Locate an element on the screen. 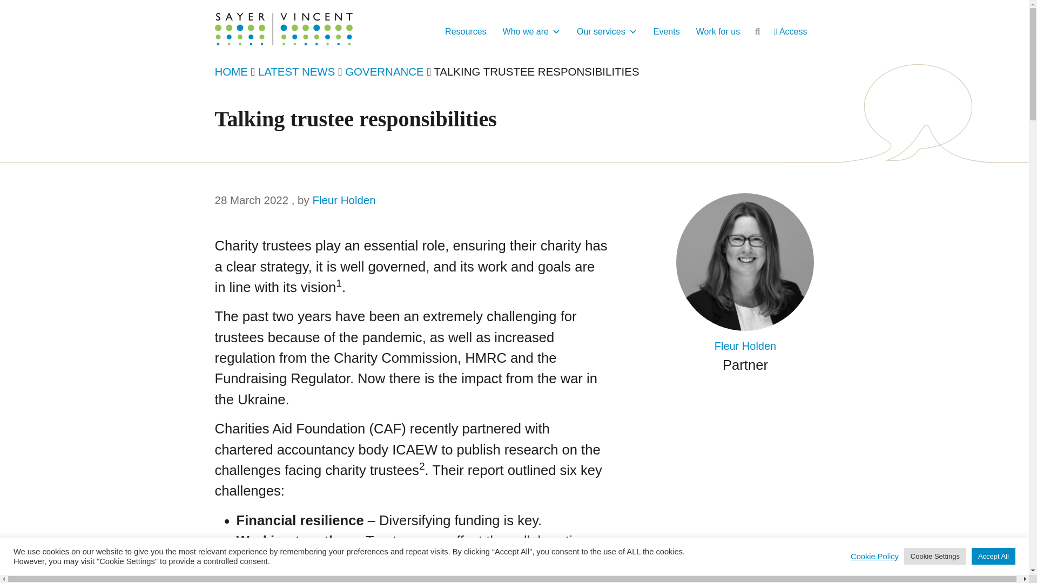 Image resolution: width=1037 pixels, height=583 pixels. Resources is located at coordinates (466, 31).